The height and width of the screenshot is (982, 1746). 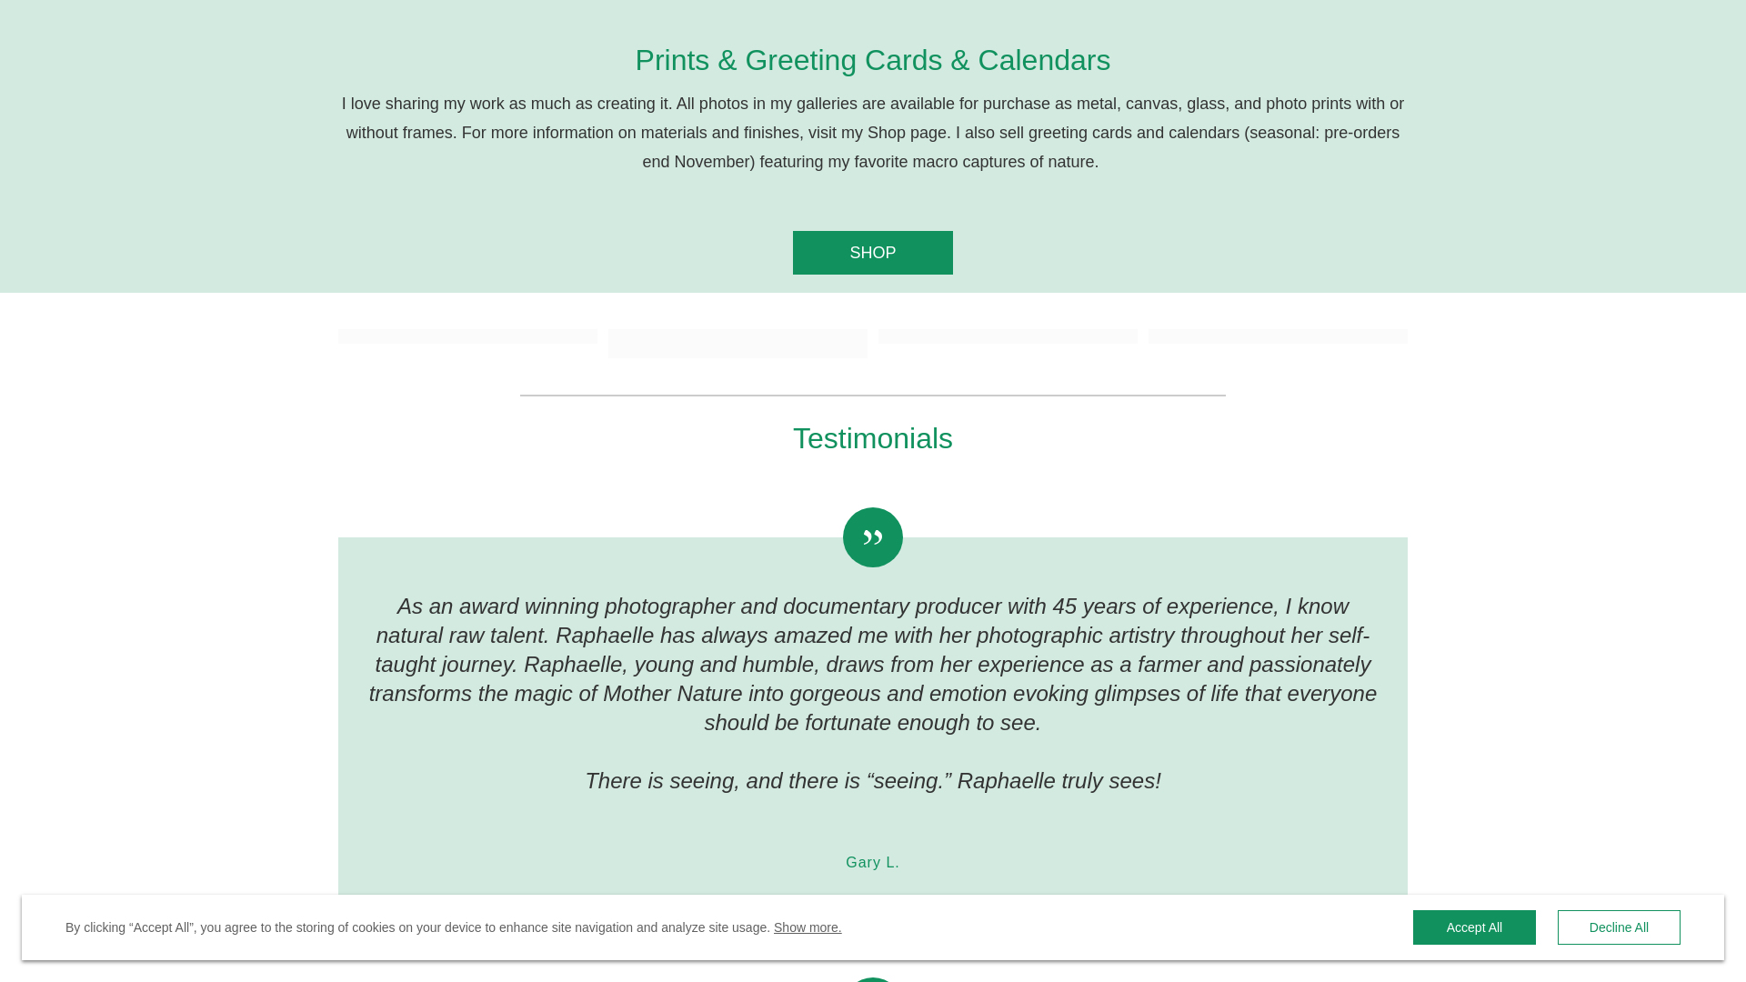 What do you see at coordinates (873, 253) in the screenshot?
I see `SHOP` at bounding box center [873, 253].